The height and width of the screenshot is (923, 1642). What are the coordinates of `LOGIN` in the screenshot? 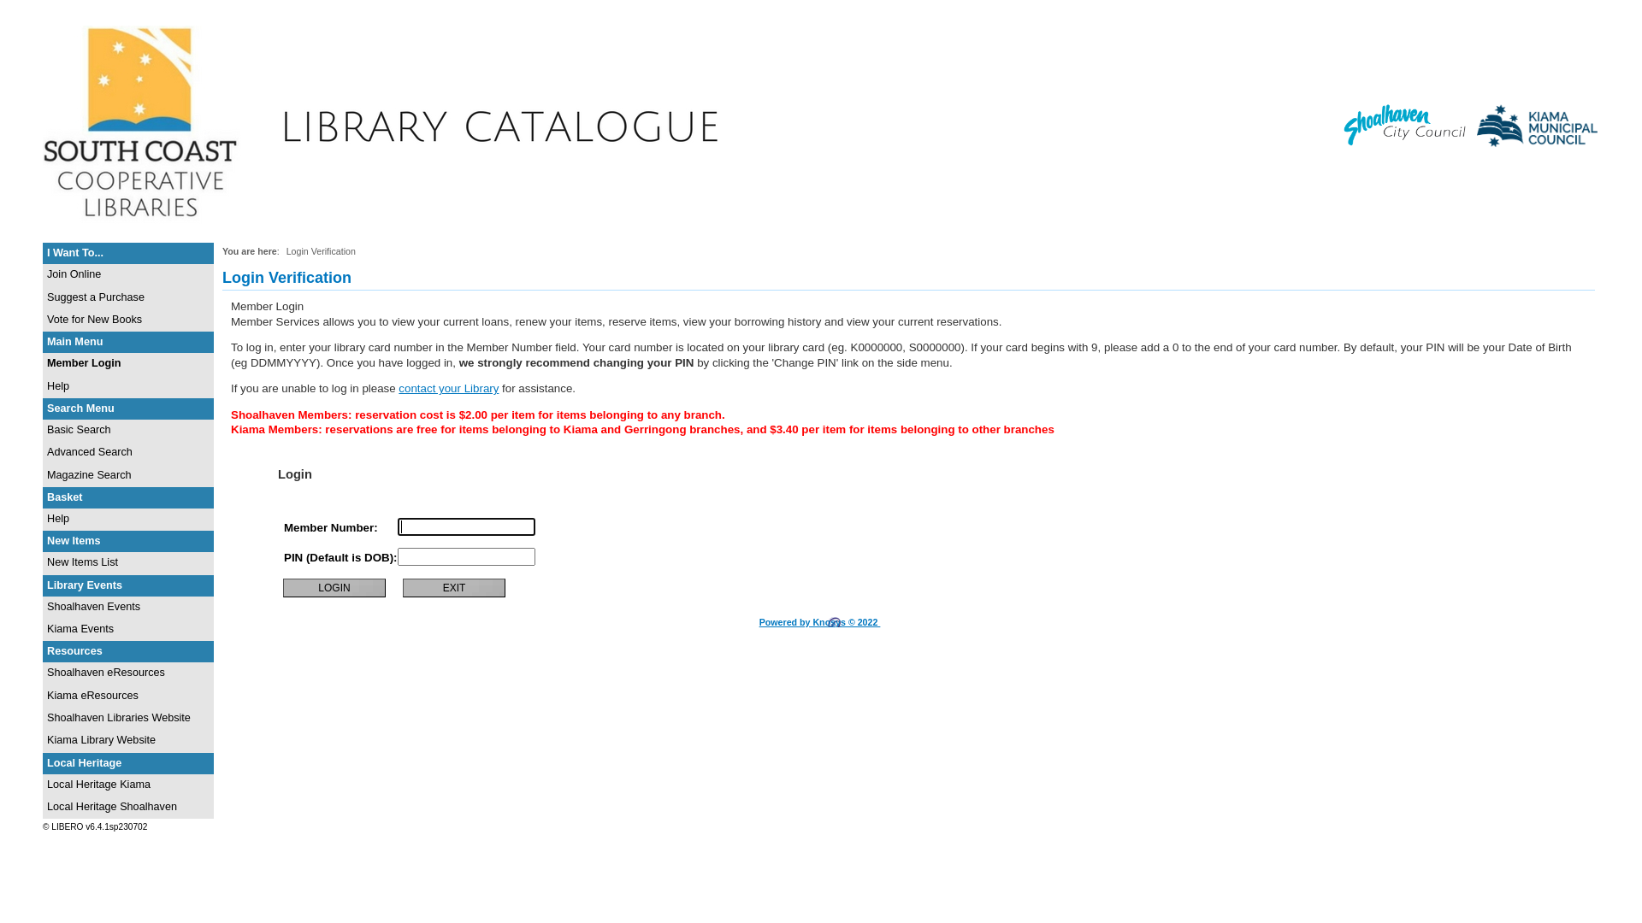 It's located at (334, 588).